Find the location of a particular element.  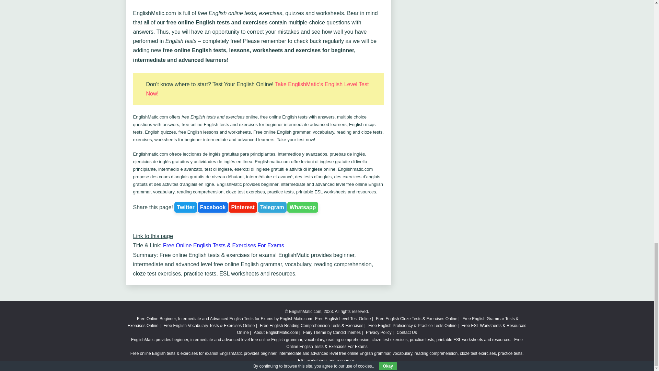

Telegram is located at coordinates (272, 207).